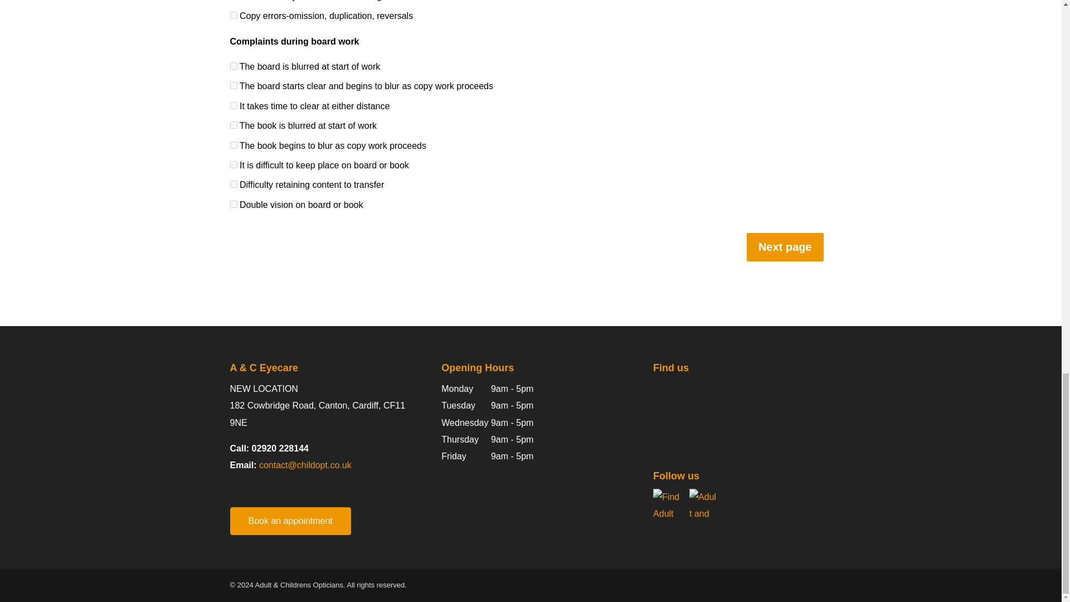 This screenshot has height=602, width=1070. Describe the element at coordinates (233, 105) in the screenshot. I see `It takes time to clear at either distance` at that location.